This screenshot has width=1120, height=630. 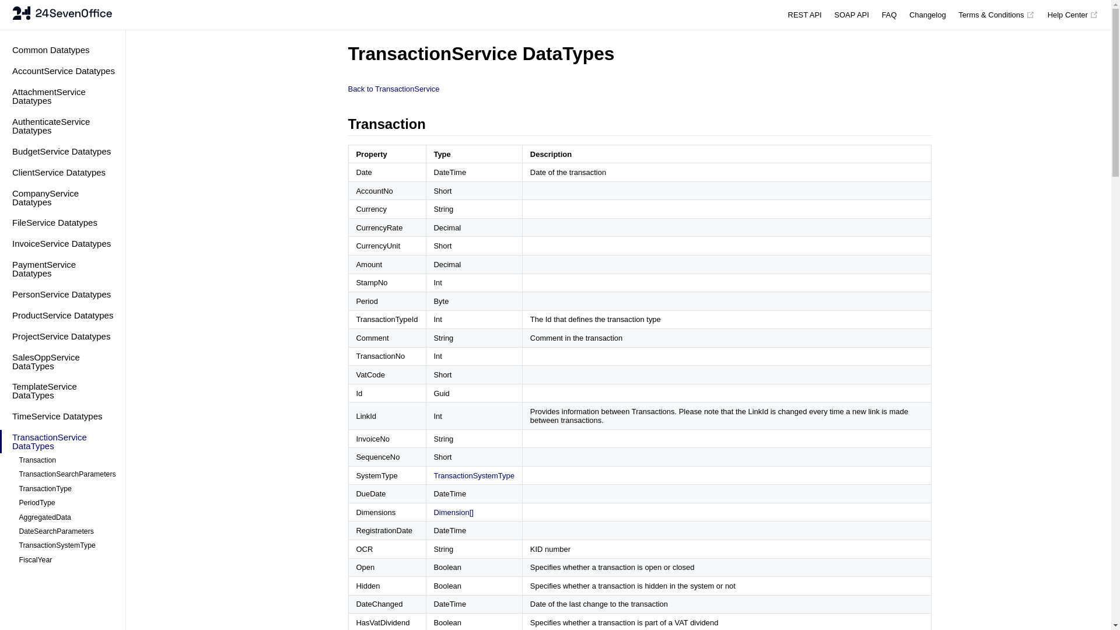 I want to click on AccountService Datatypes, so click(x=63, y=71).